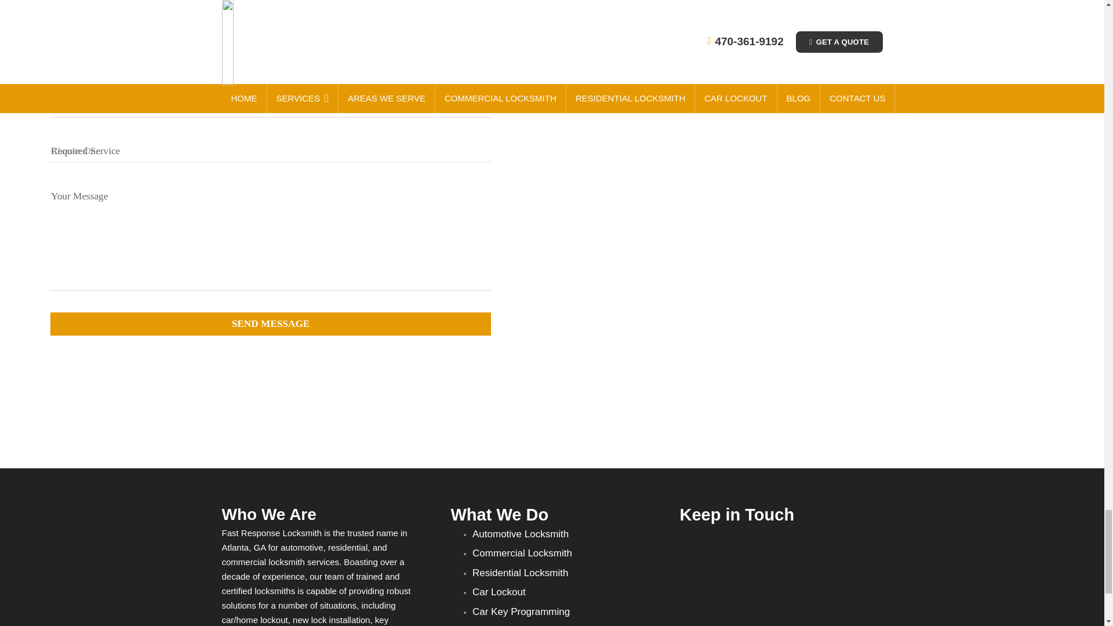 The width and height of the screenshot is (1113, 626). Describe the element at coordinates (522, 553) in the screenshot. I see `Commercial Locksmith` at that location.